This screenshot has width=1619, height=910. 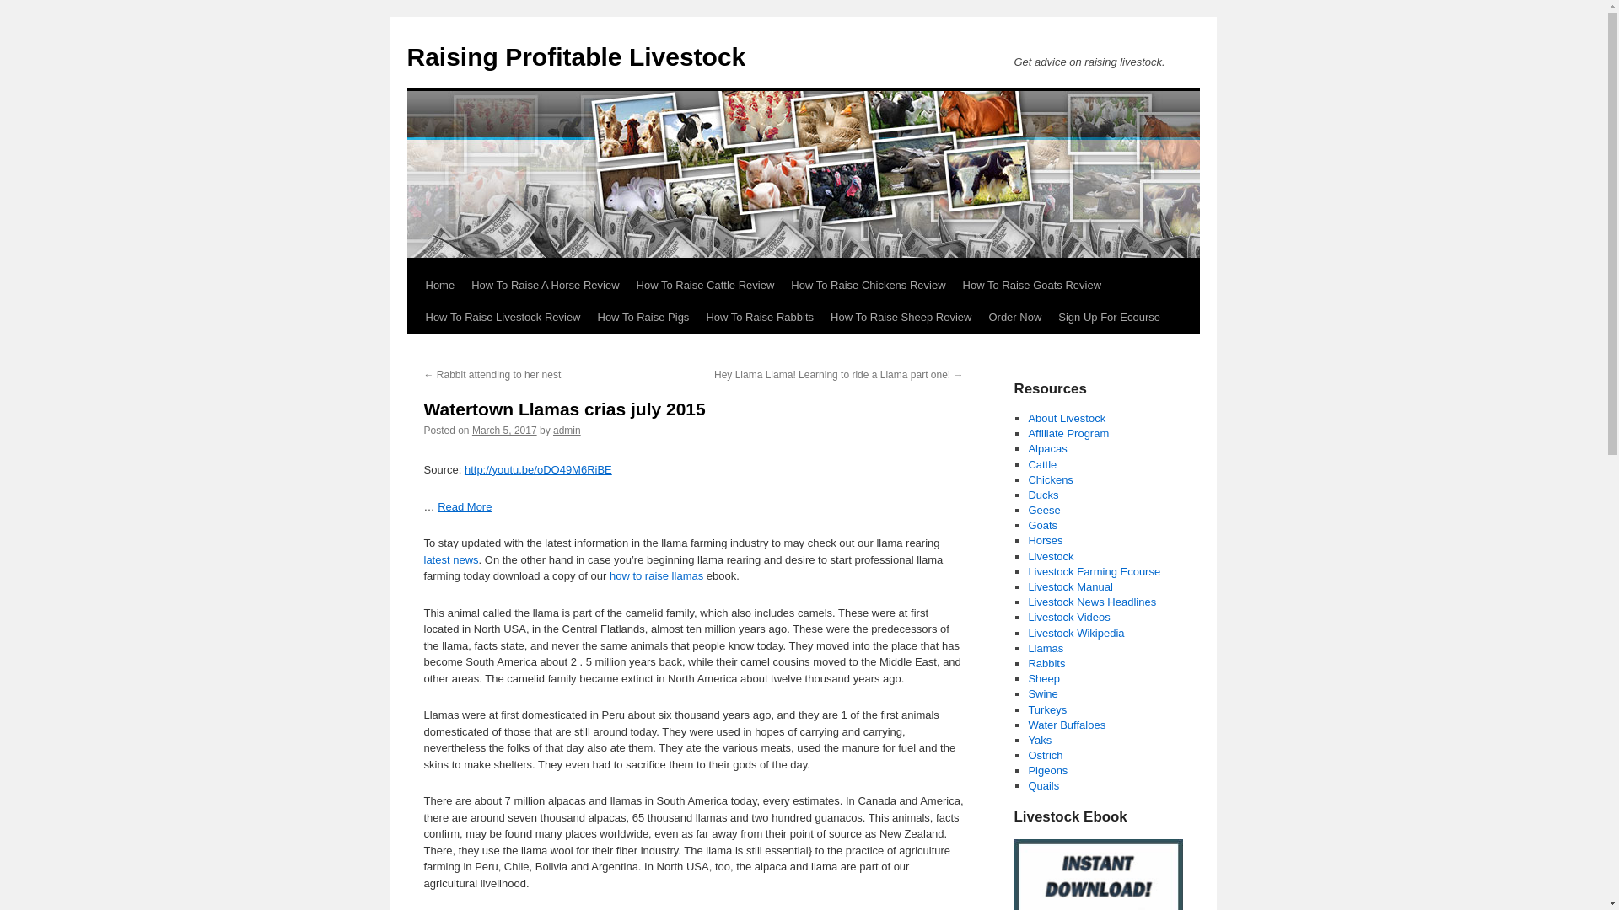 What do you see at coordinates (656, 576) in the screenshot?
I see `how to raise llamas` at bounding box center [656, 576].